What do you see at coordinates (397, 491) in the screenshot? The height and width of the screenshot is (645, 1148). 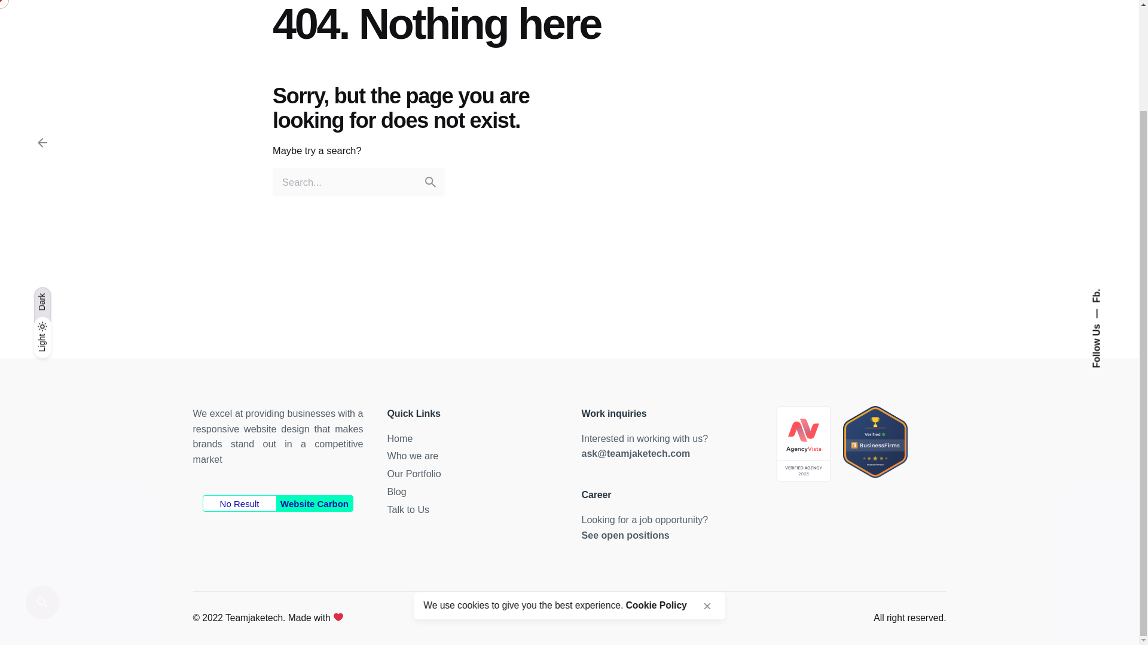 I see `Blog` at bounding box center [397, 491].